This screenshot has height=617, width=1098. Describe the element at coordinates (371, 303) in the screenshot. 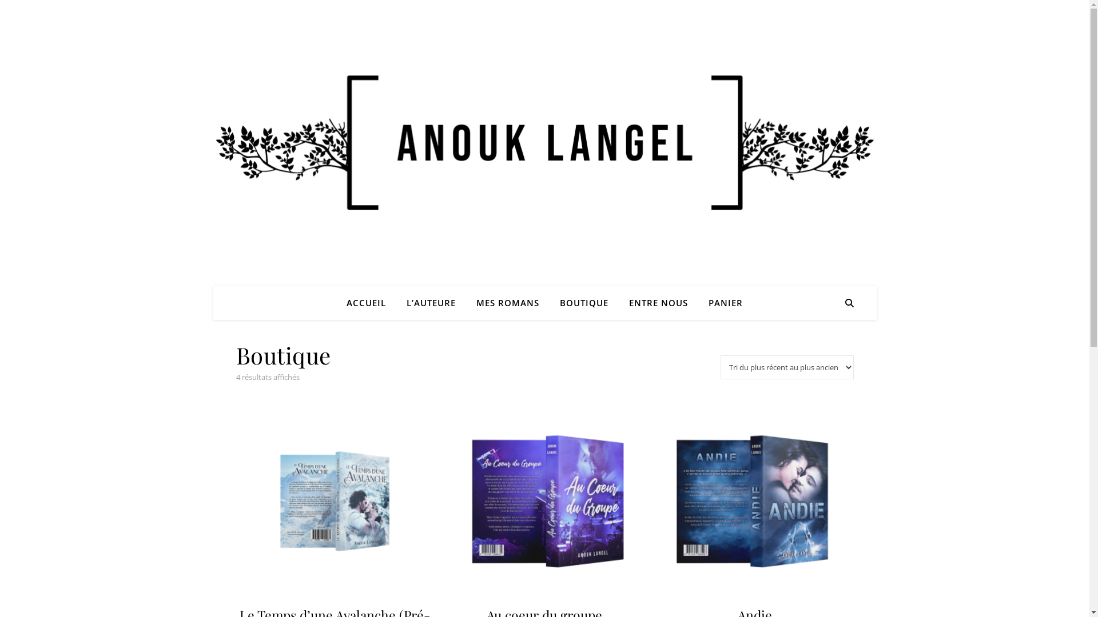

I see `ACCUEIL` at that location.